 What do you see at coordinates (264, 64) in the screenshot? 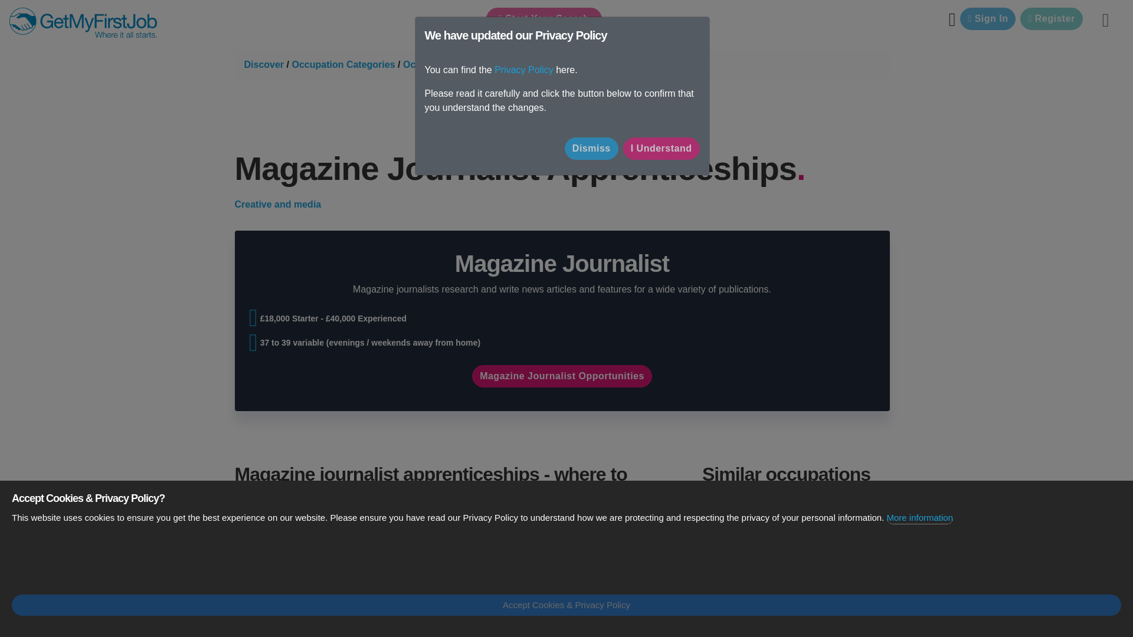
I see `Discover` at bounding box center [264, 64].